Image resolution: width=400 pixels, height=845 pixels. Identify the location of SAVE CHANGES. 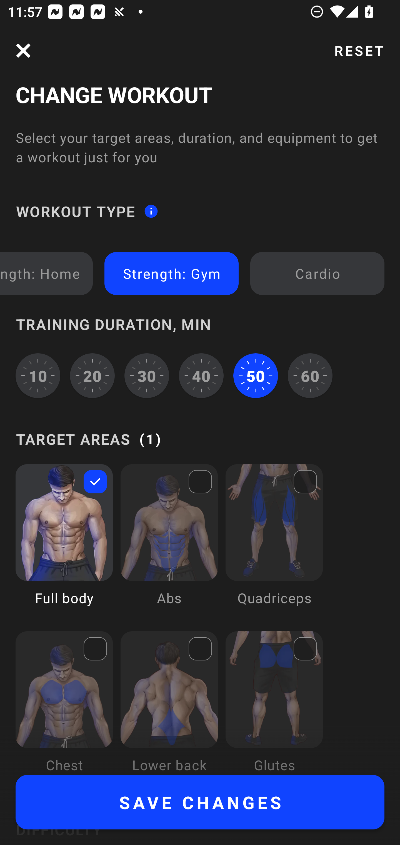
(200, 802).